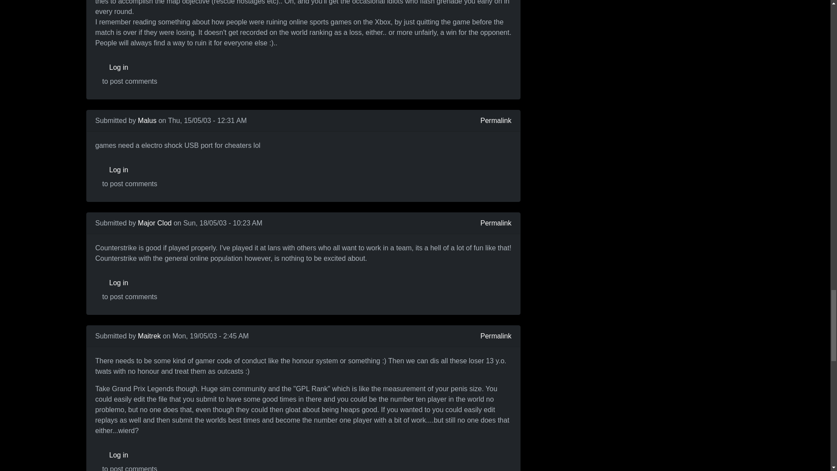 The width and height of the screenshot is (837, 471). Describe the element at coordinates (154, 223) in the screenshot. I see `View user profile.` at that location.